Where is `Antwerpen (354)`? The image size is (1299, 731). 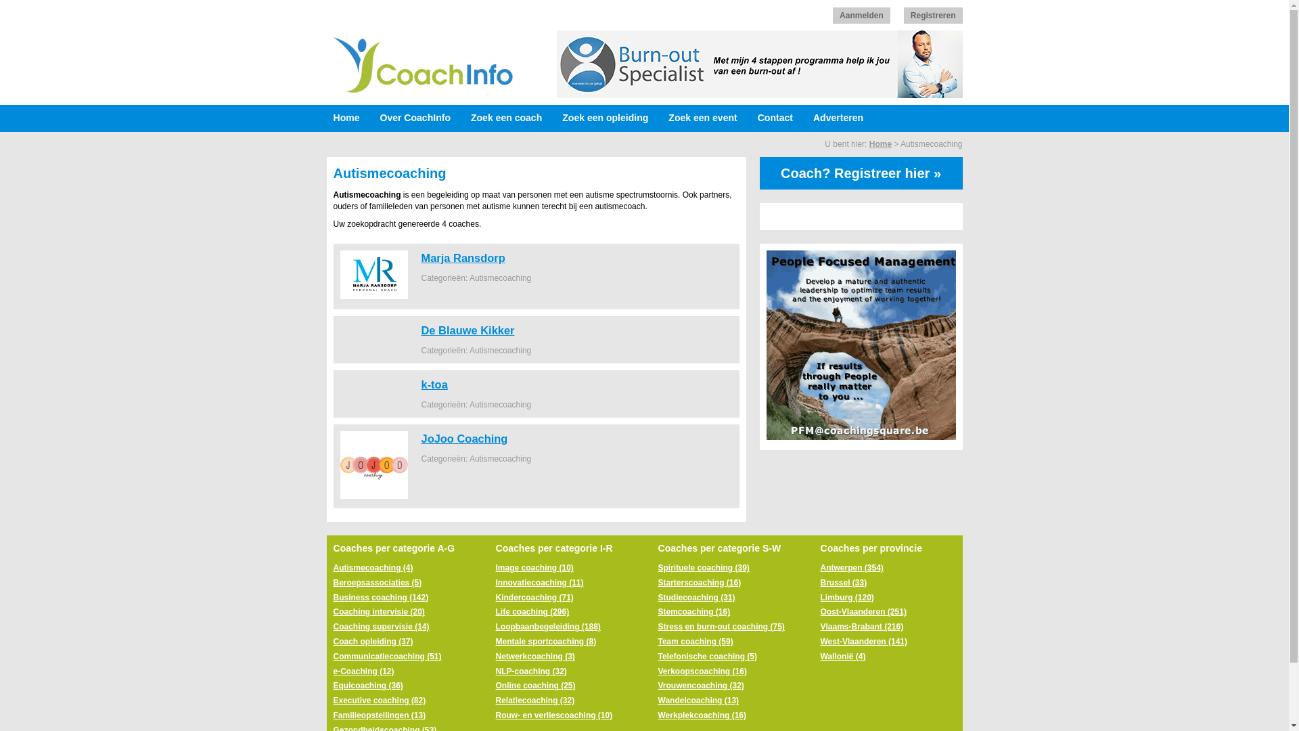
Antwerpen (354) is located at coordinates (851, 568).